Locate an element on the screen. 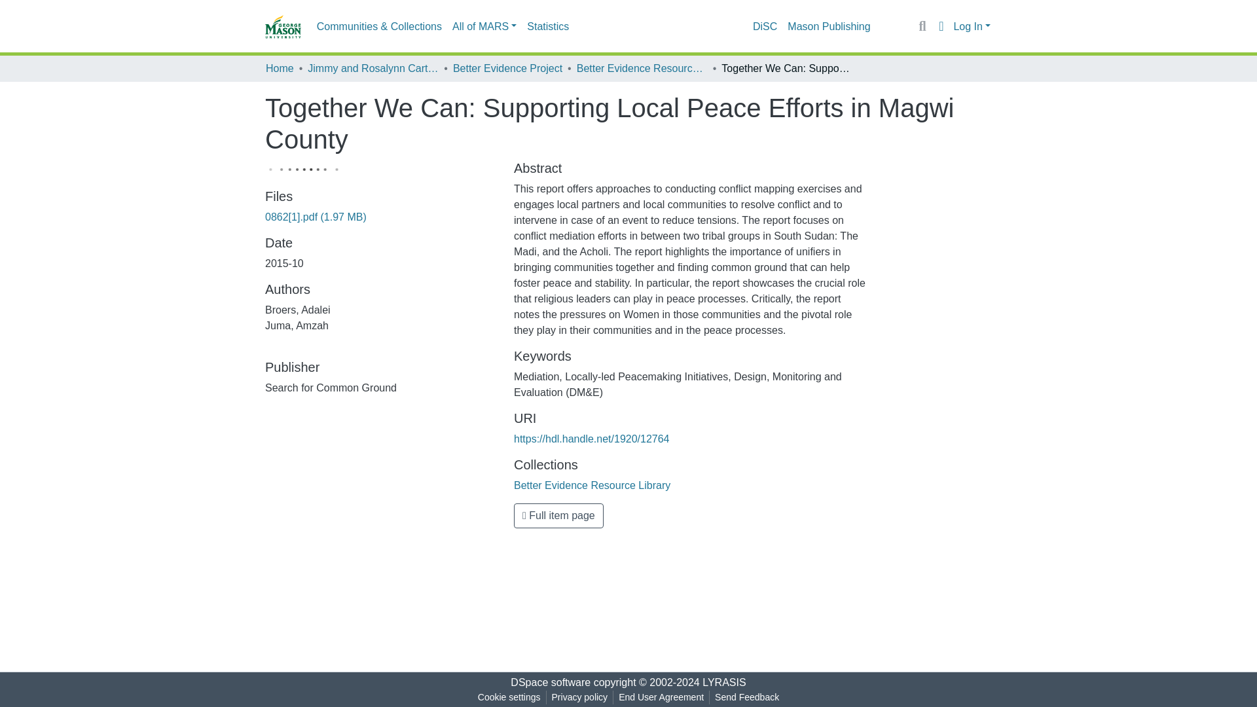 This screenshot has width=1257, height=707. Cookie settings is located at coordinates (509, 697).